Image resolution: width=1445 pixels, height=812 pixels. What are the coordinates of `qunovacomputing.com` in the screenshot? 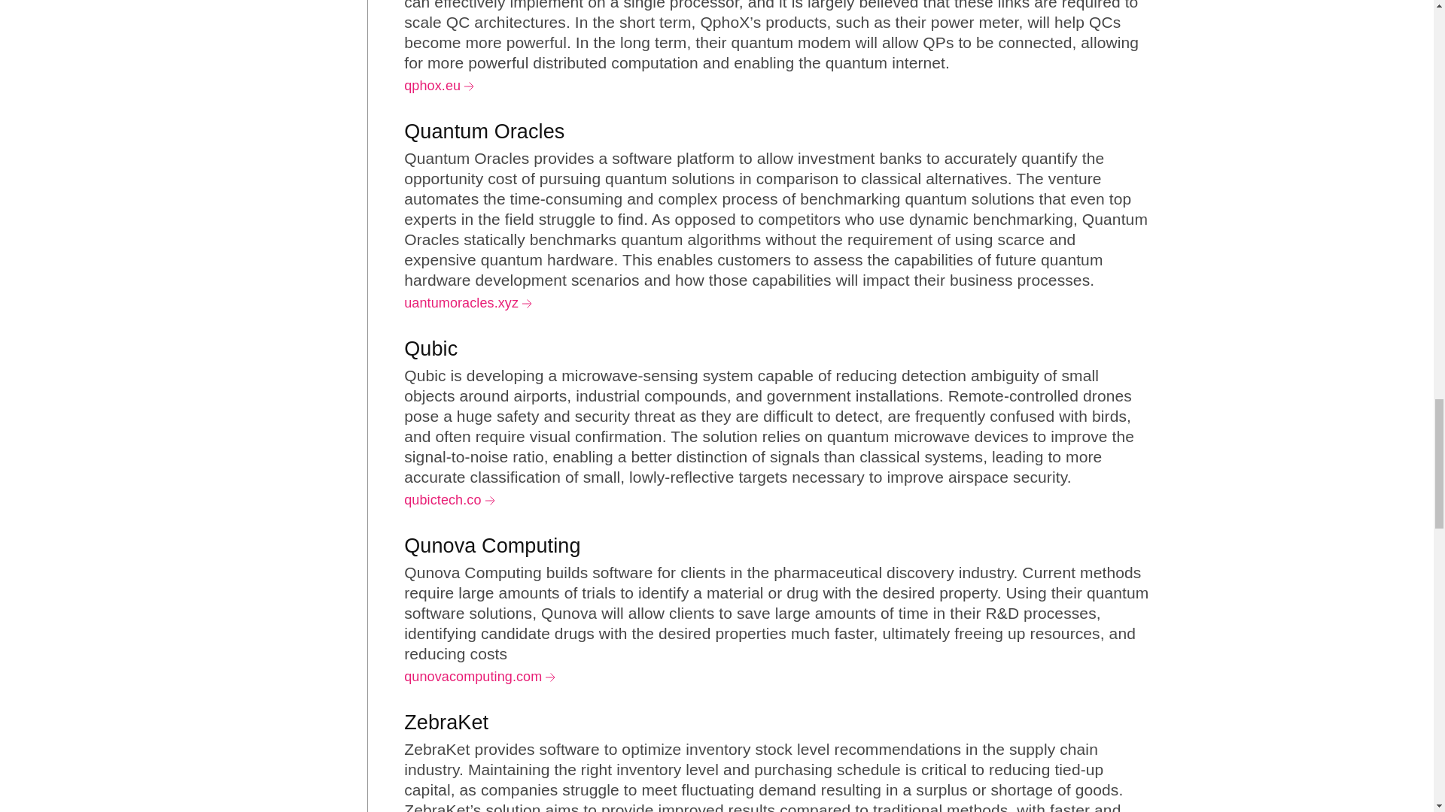 It's located at (479, 677).